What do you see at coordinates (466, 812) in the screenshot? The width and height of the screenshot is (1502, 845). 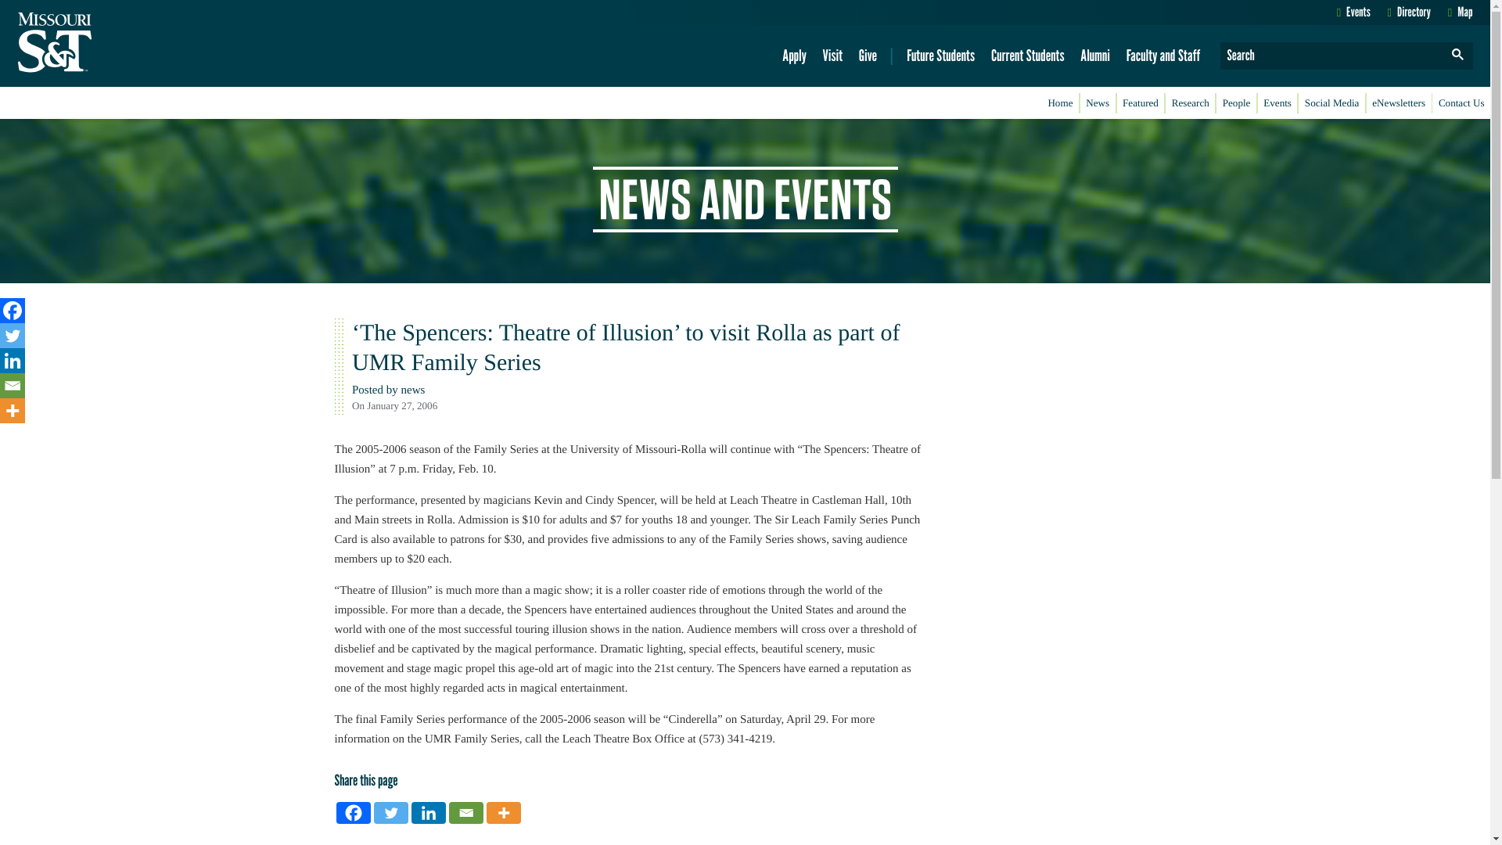 I see `Email` at bounding box center [466, 812].